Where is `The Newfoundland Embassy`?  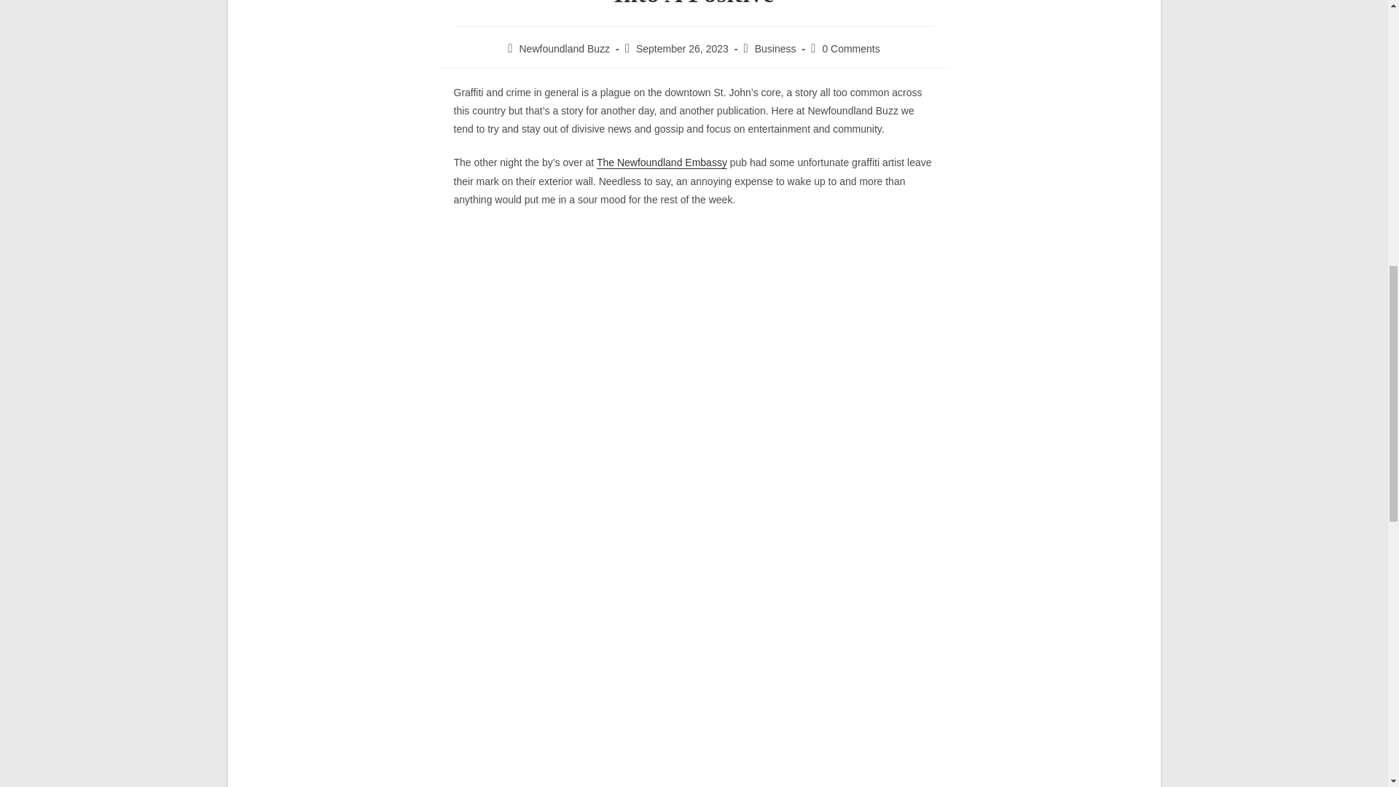 The Newfoundland Embassy is located at coordinates (662, 162).